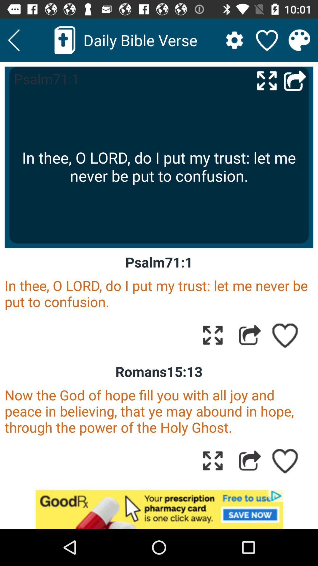 The width and height of the screenshot is (318, 566). I want to click on share button, so click(250, 335).